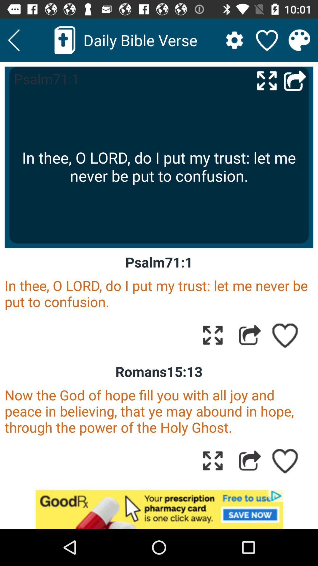 The width and height of the screenshot is (318, 566). I want to click on share button, so click(250, 335).